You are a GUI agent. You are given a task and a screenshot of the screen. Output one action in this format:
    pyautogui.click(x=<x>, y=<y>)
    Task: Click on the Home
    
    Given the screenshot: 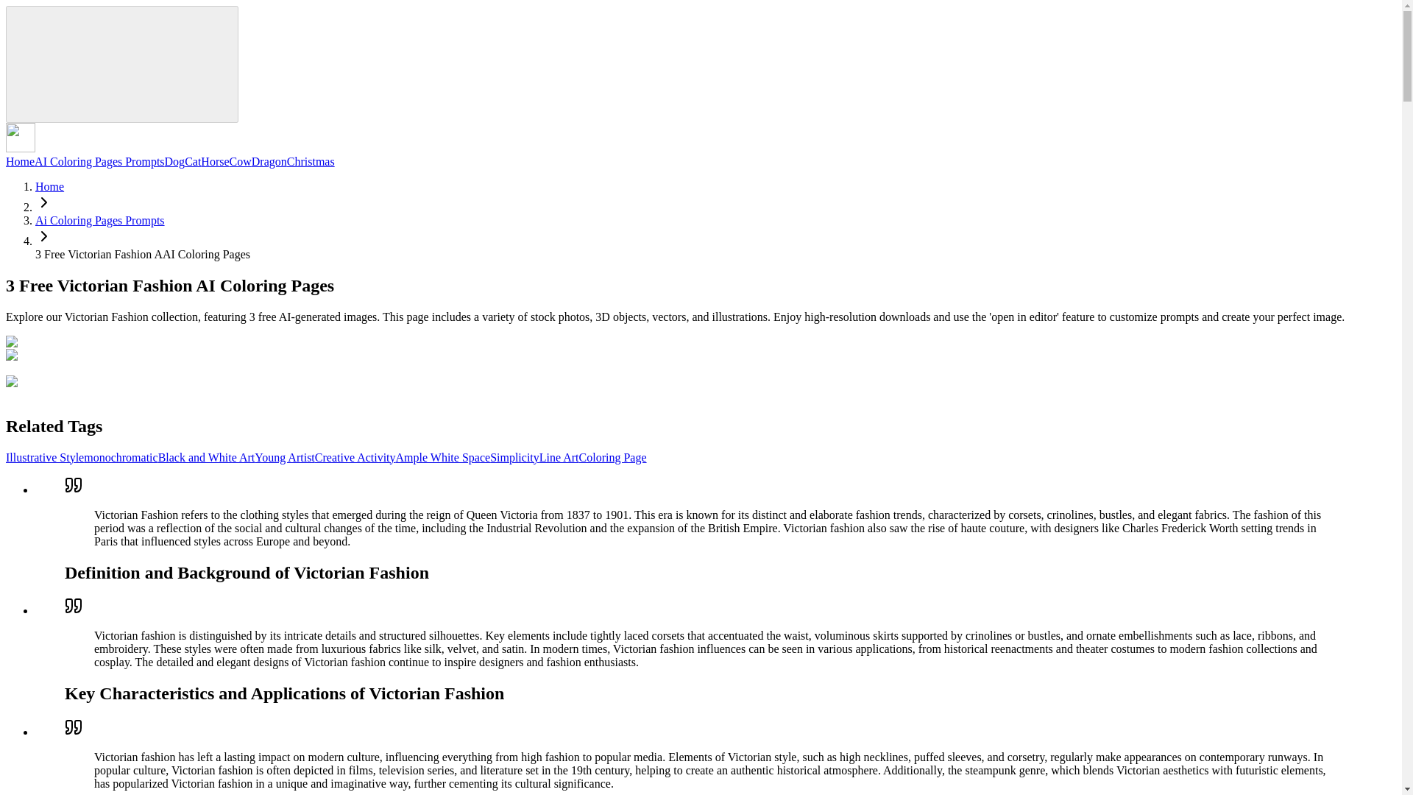 What is the action you would take?
    pyautogui.click(x=19, y=160)
    